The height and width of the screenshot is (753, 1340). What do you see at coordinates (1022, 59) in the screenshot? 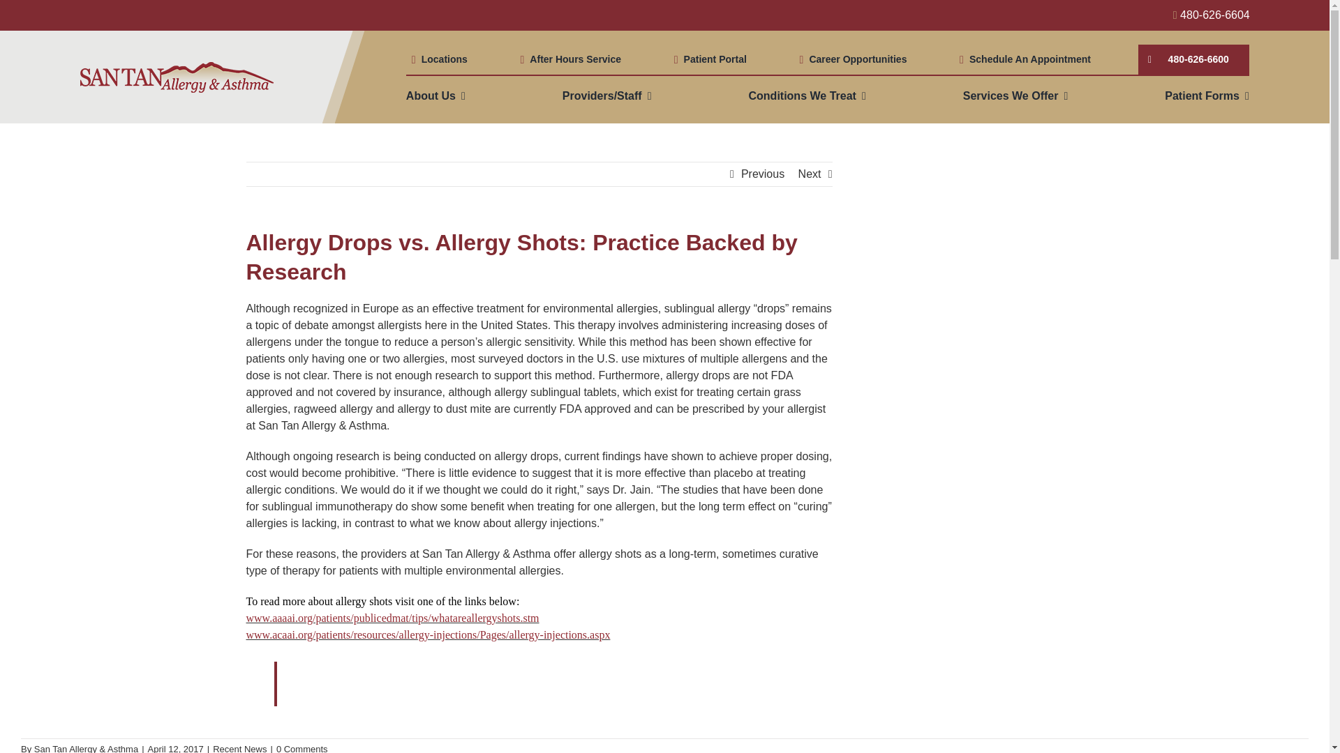
I see `Schedule An Appointment` at bounding box center [1022, 59].